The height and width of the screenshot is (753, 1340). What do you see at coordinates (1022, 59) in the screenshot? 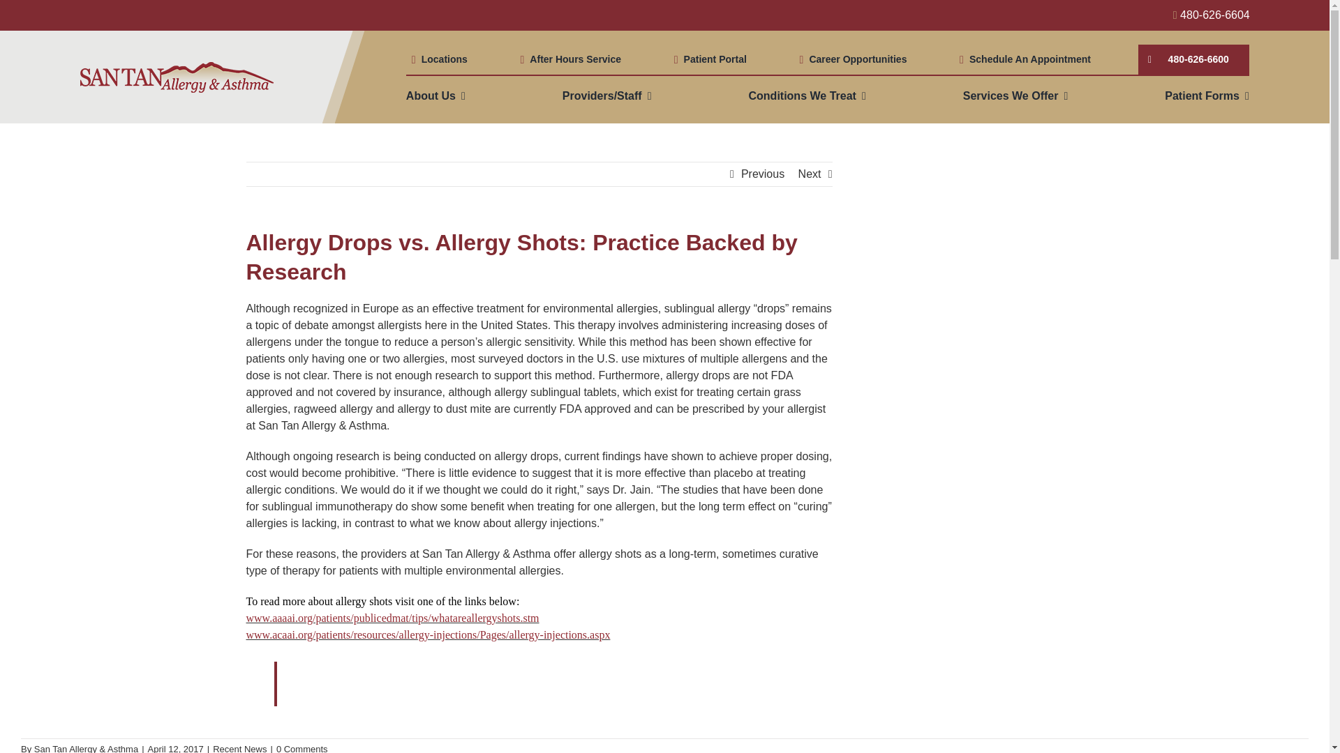
I see `Schedule An Appointment` at bounding box center [1022, 59].